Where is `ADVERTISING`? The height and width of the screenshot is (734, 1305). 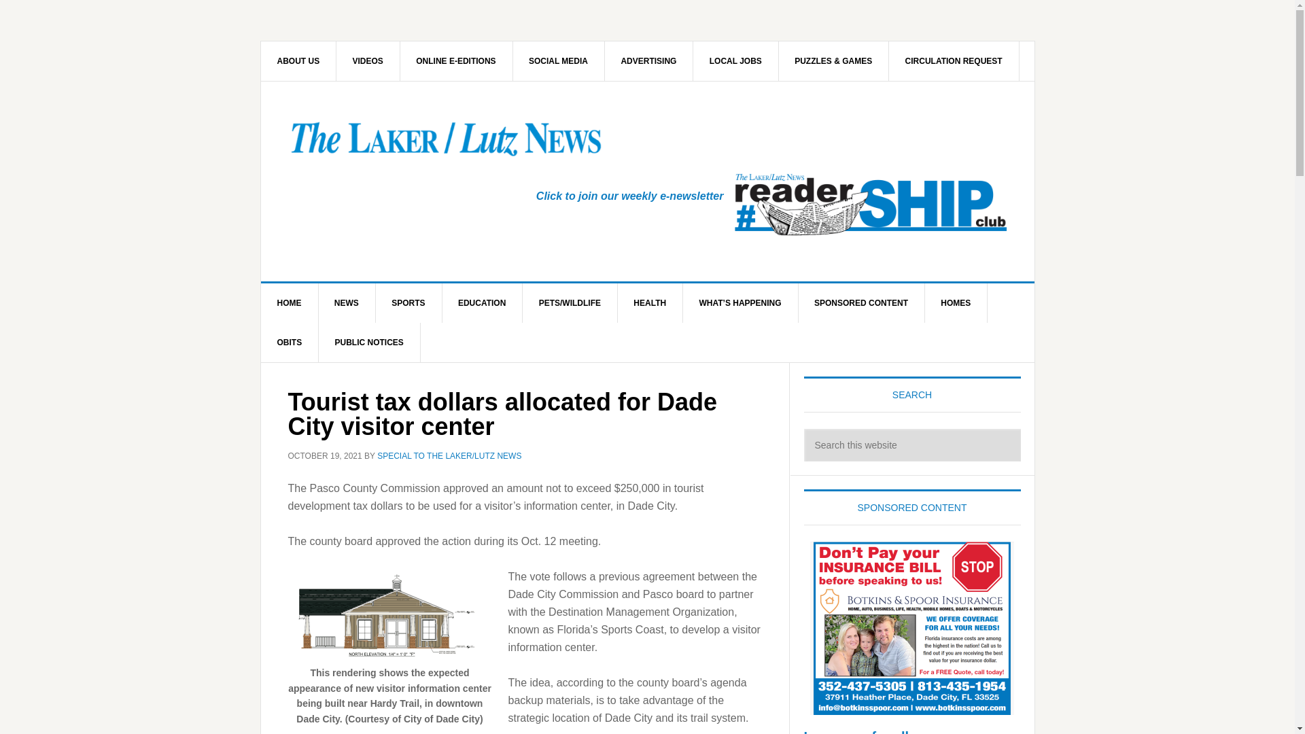 ADVERTISING is located at coordinates (648, 60).